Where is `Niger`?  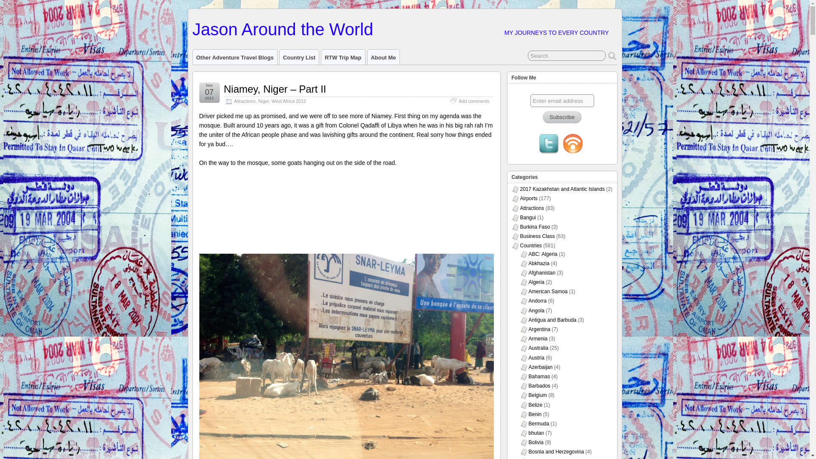
Niger is located at coordinates (263, 101).